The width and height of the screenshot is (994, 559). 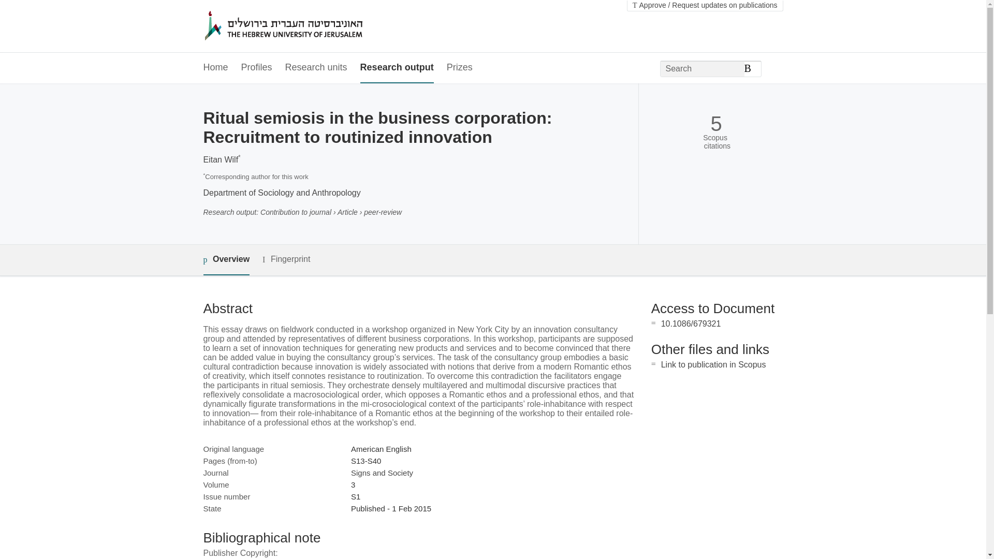 What do you see at coordinates (221, 159) in the screenshot?
I see `Eitan Wilf` at bounding box center [221, 159].